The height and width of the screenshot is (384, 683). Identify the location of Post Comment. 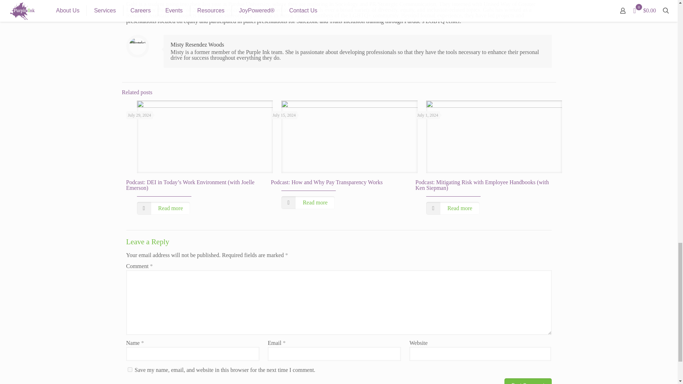
(528, 381).